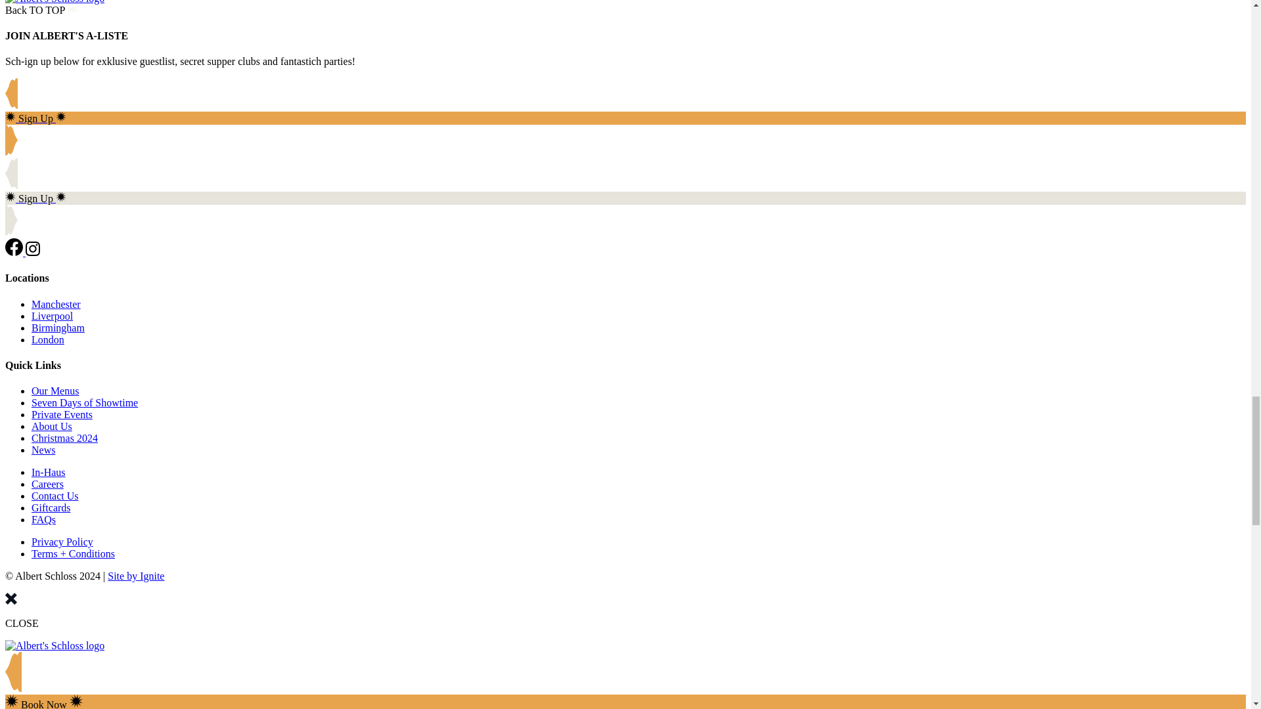  Describe the element at coordinates (47, 339) in the screenshot. I see `London` at that location.